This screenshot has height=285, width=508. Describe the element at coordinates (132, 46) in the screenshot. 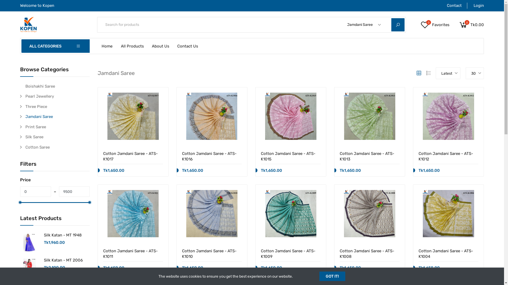

I see `All Products` at that location.